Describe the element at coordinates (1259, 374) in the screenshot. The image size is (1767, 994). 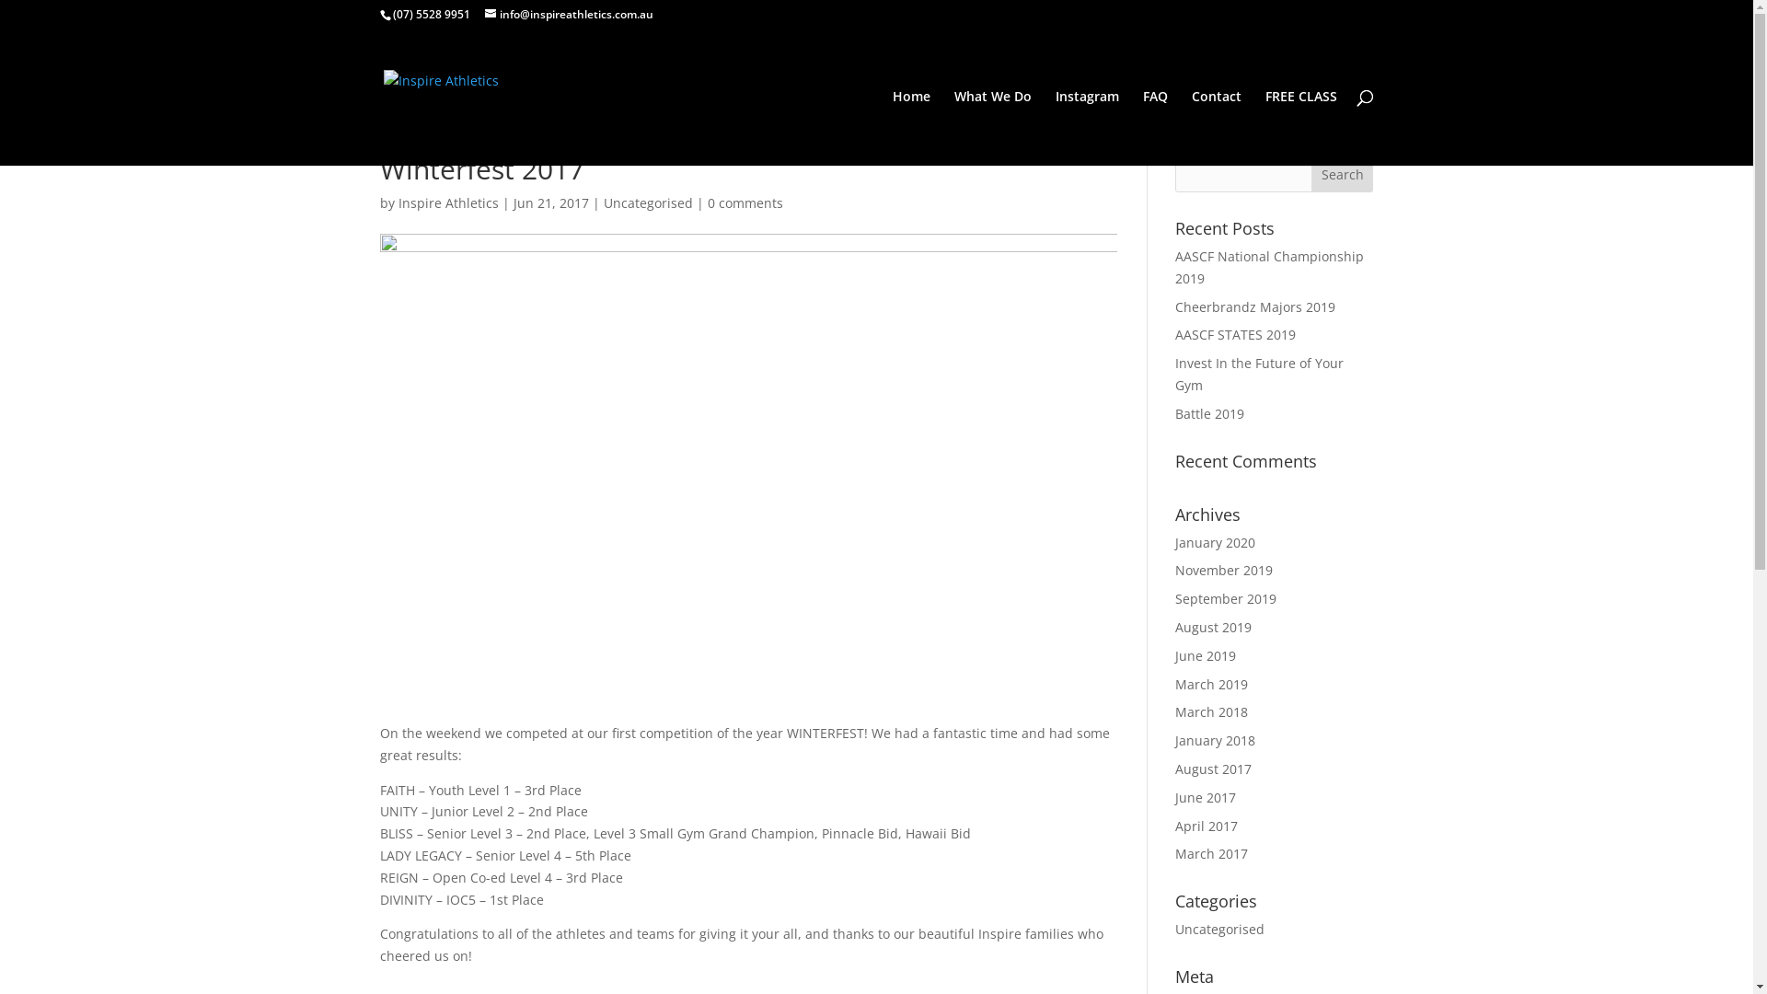
I see `Invest In the Future of Your Gym` at that location.